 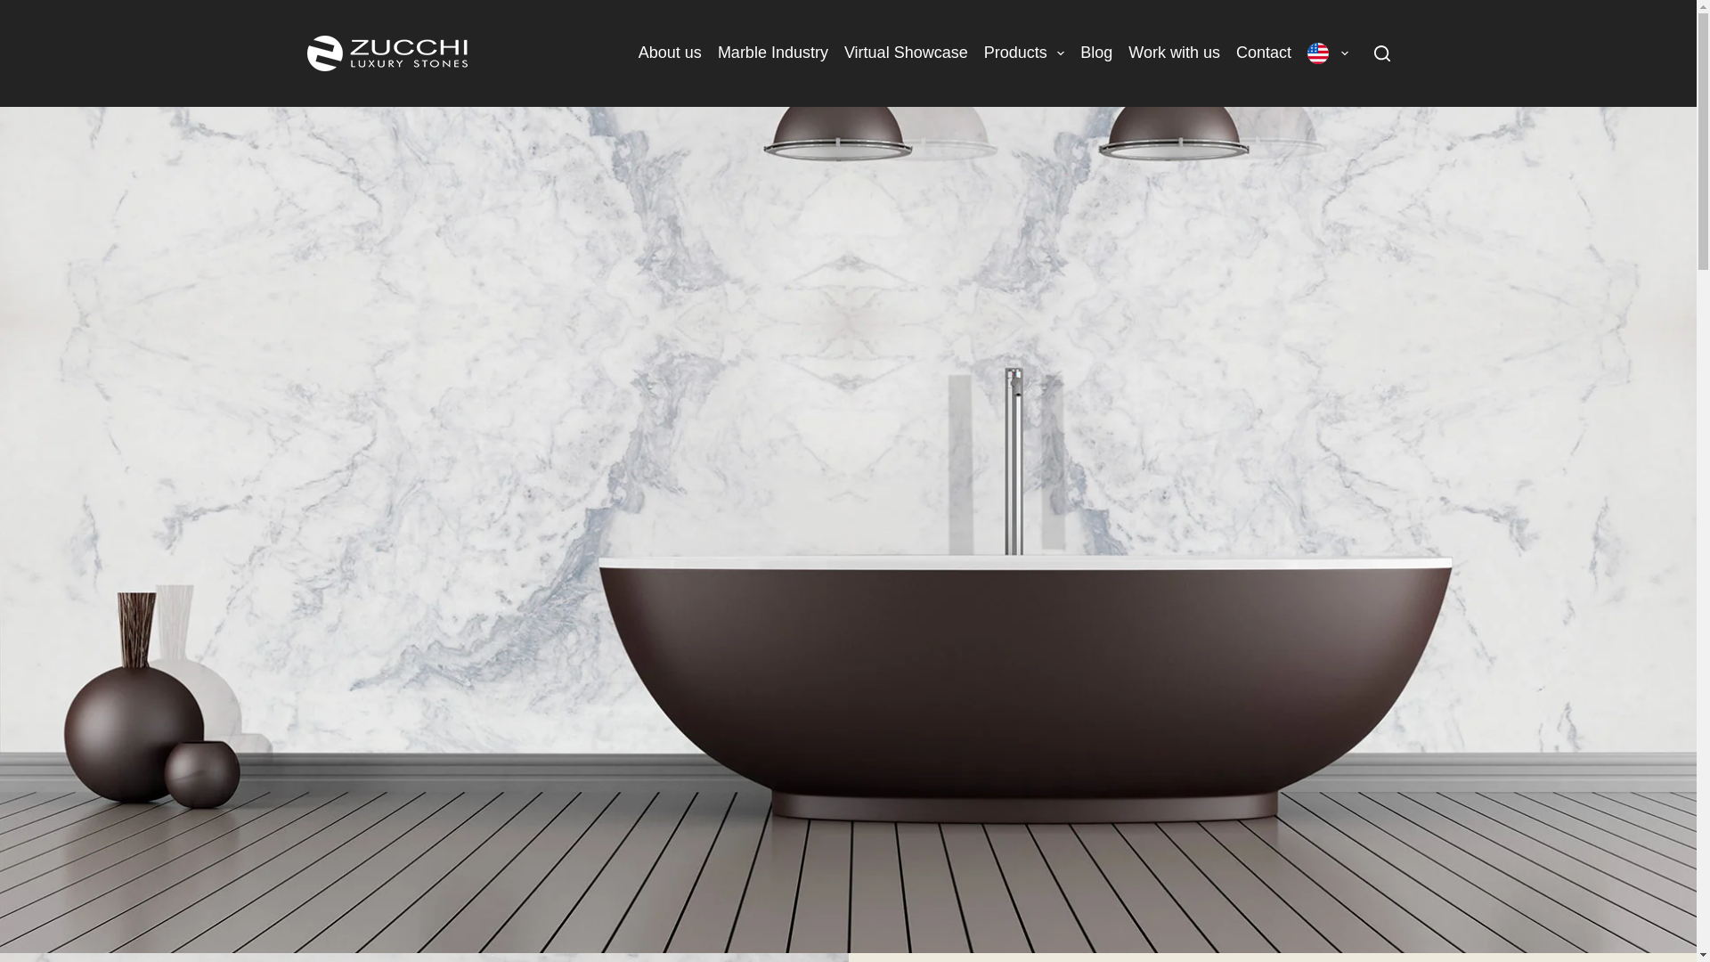 What do you see at coordinates (772, 53) in the screenshot?
I see `Marble Industry` at bounding box center [772, 53].